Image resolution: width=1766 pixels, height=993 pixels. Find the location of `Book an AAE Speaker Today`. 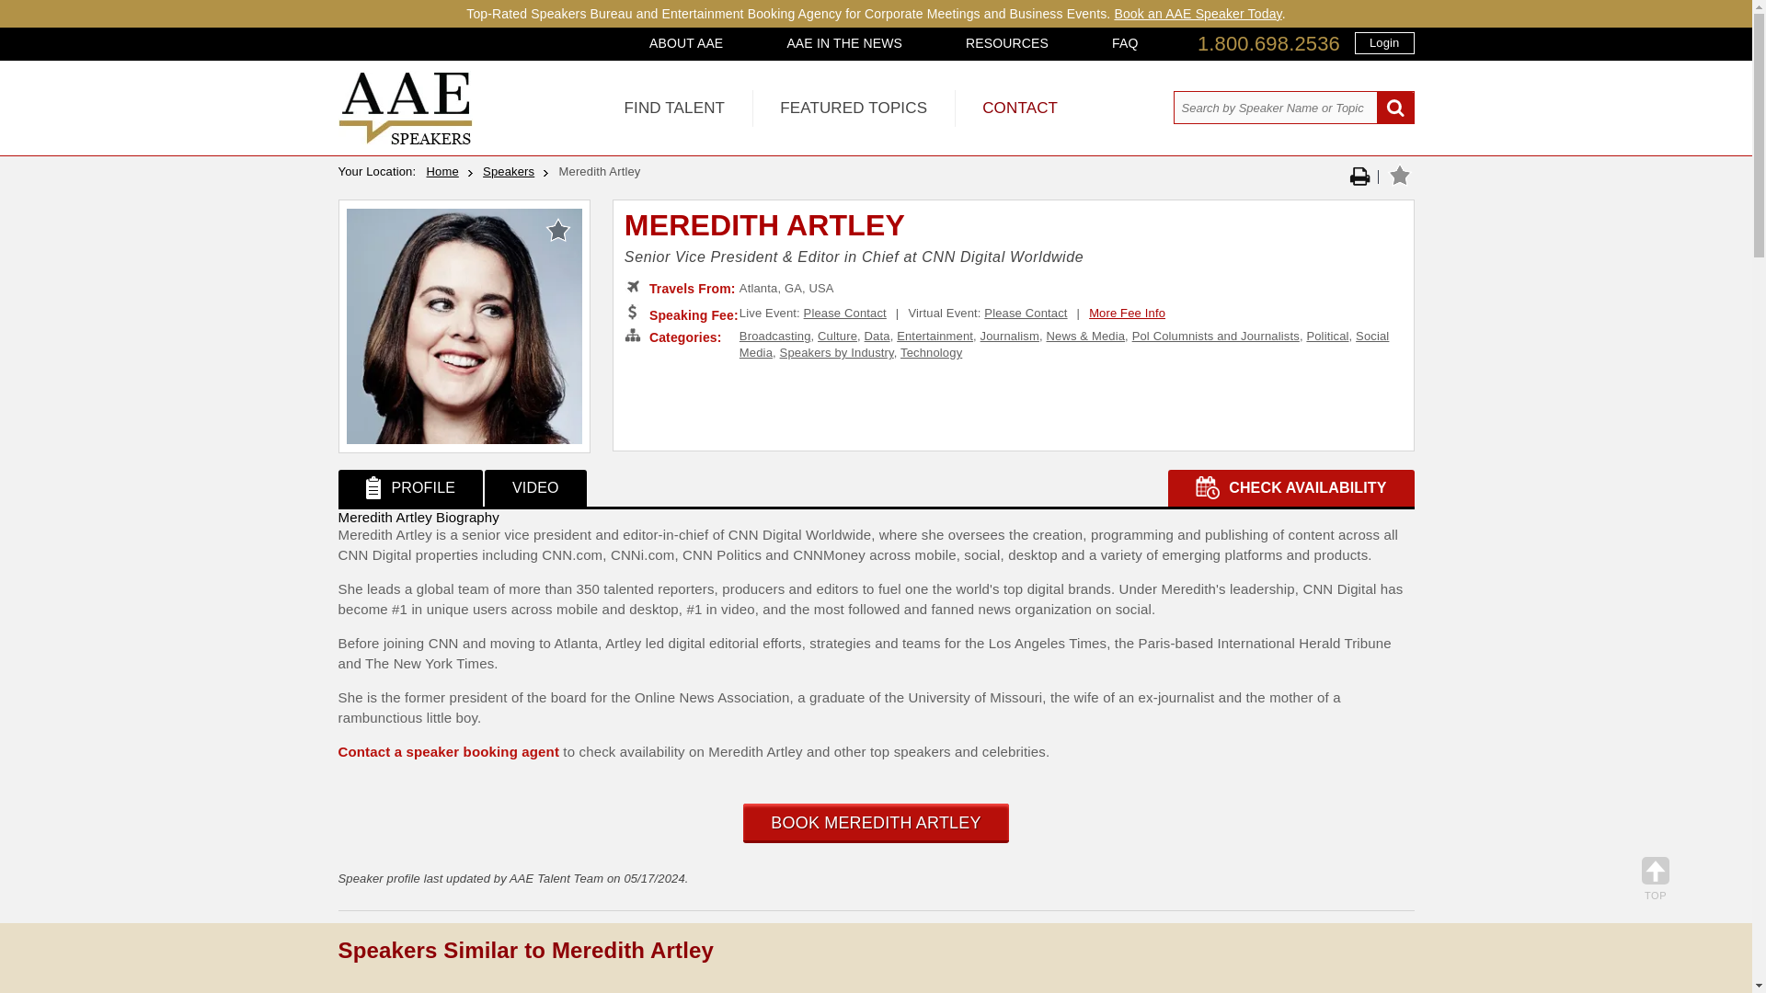

Book an AAE Speaker Today is located at coordinates (1198, 13).